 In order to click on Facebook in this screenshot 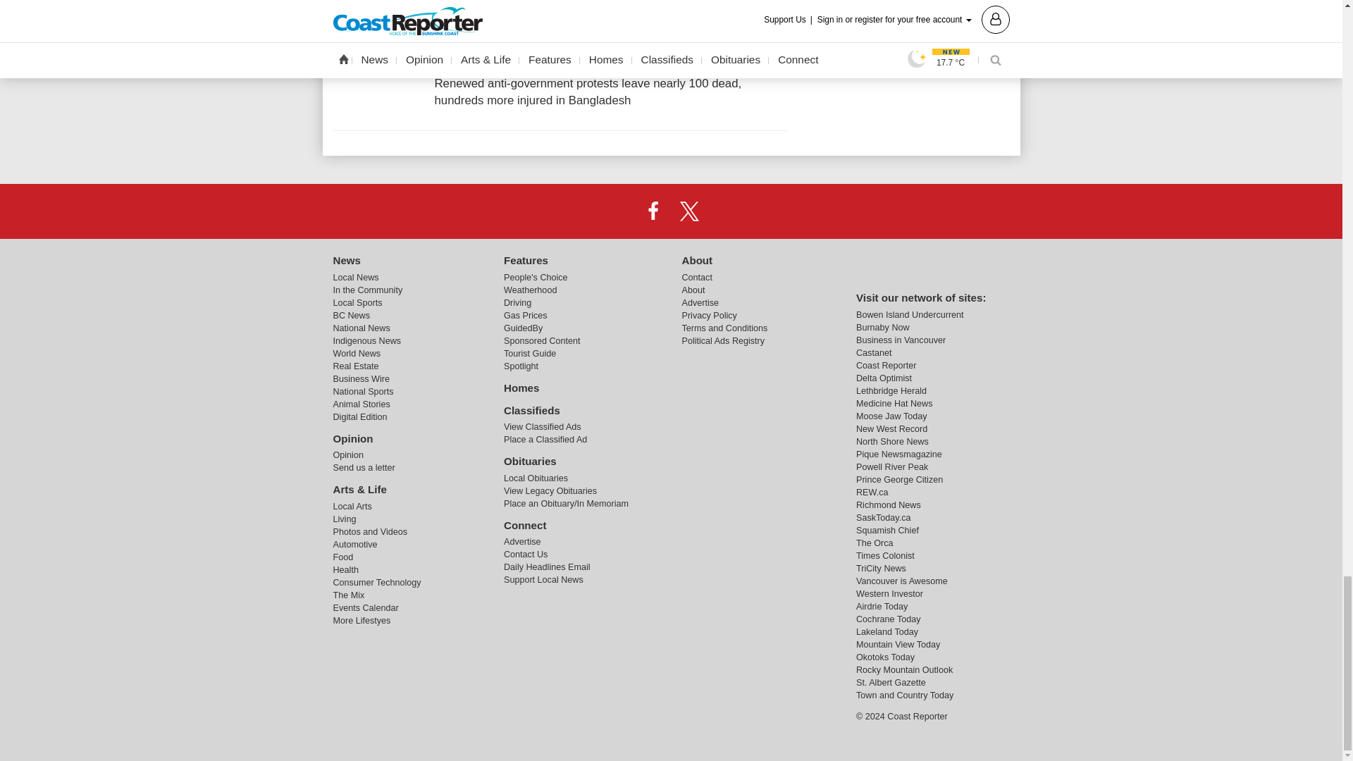, I will do `click(653, 211)`.